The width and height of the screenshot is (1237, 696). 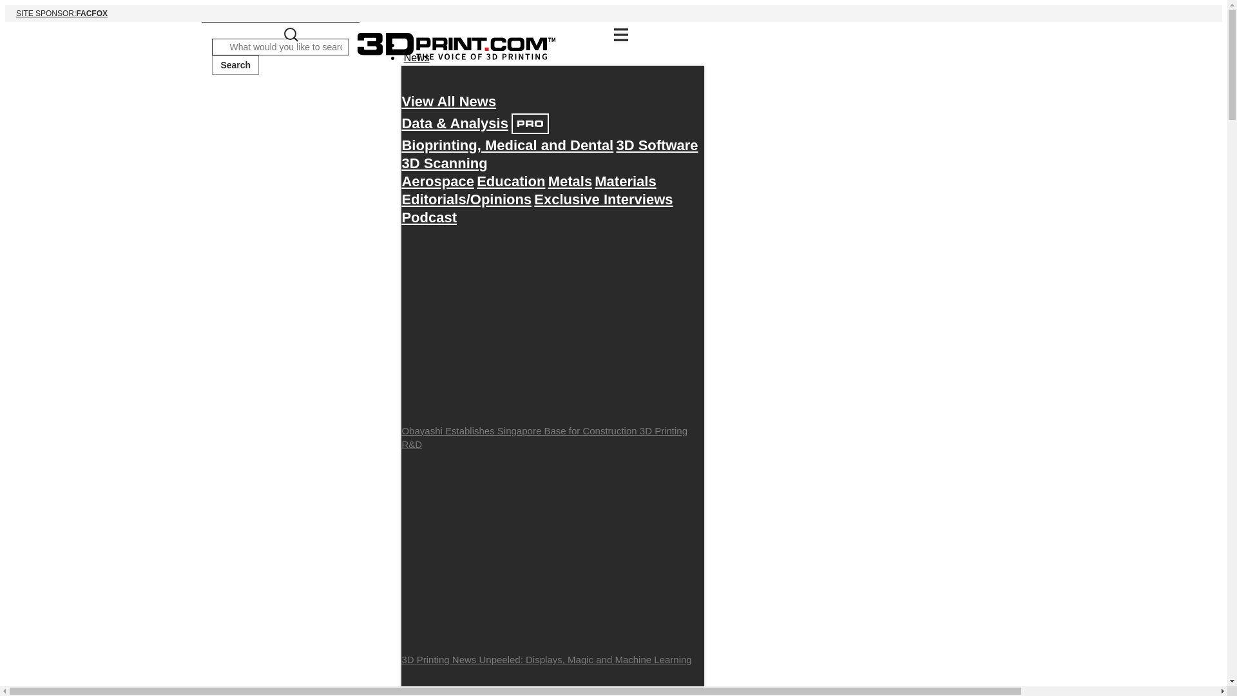 I want to click on Metals, so click(x=570, y=181).